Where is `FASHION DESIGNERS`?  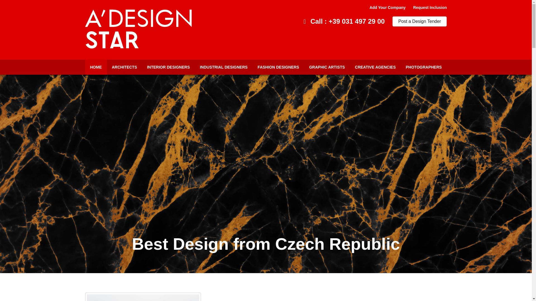 FASHION DESIGNERS is located at coordinates (278, 67).